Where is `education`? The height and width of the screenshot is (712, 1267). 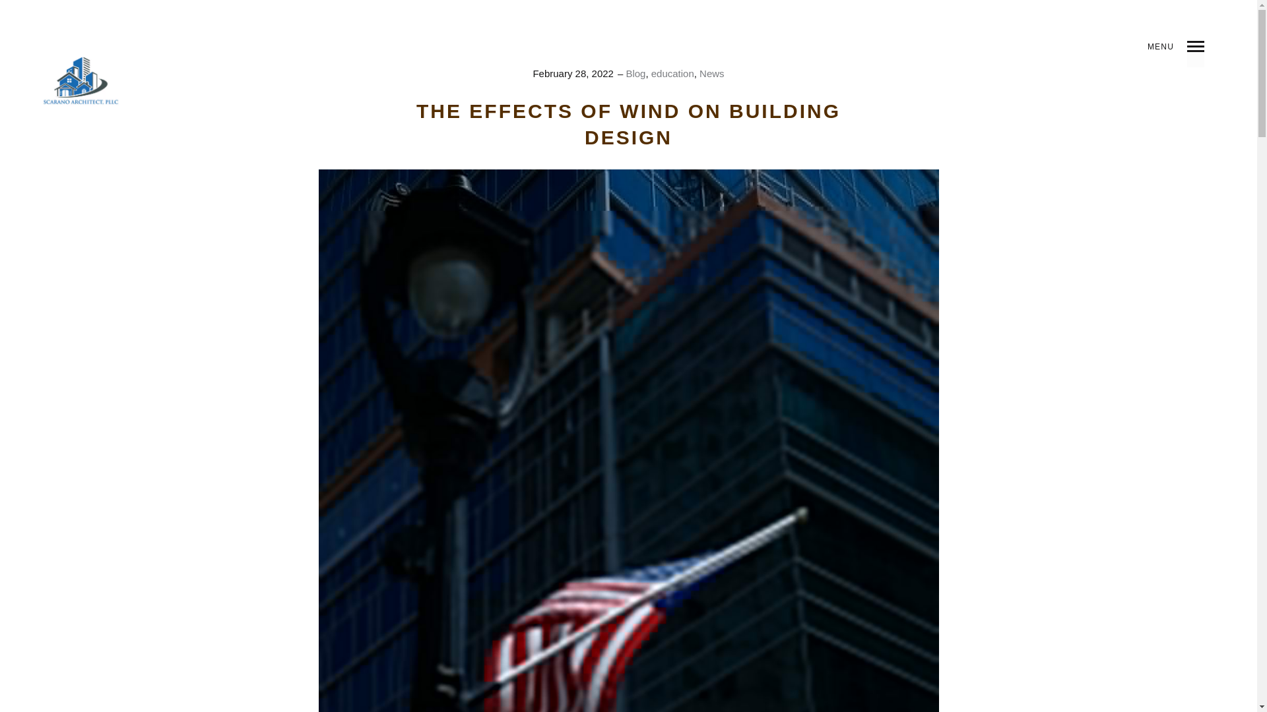
education is located at coordinates (672, 73).